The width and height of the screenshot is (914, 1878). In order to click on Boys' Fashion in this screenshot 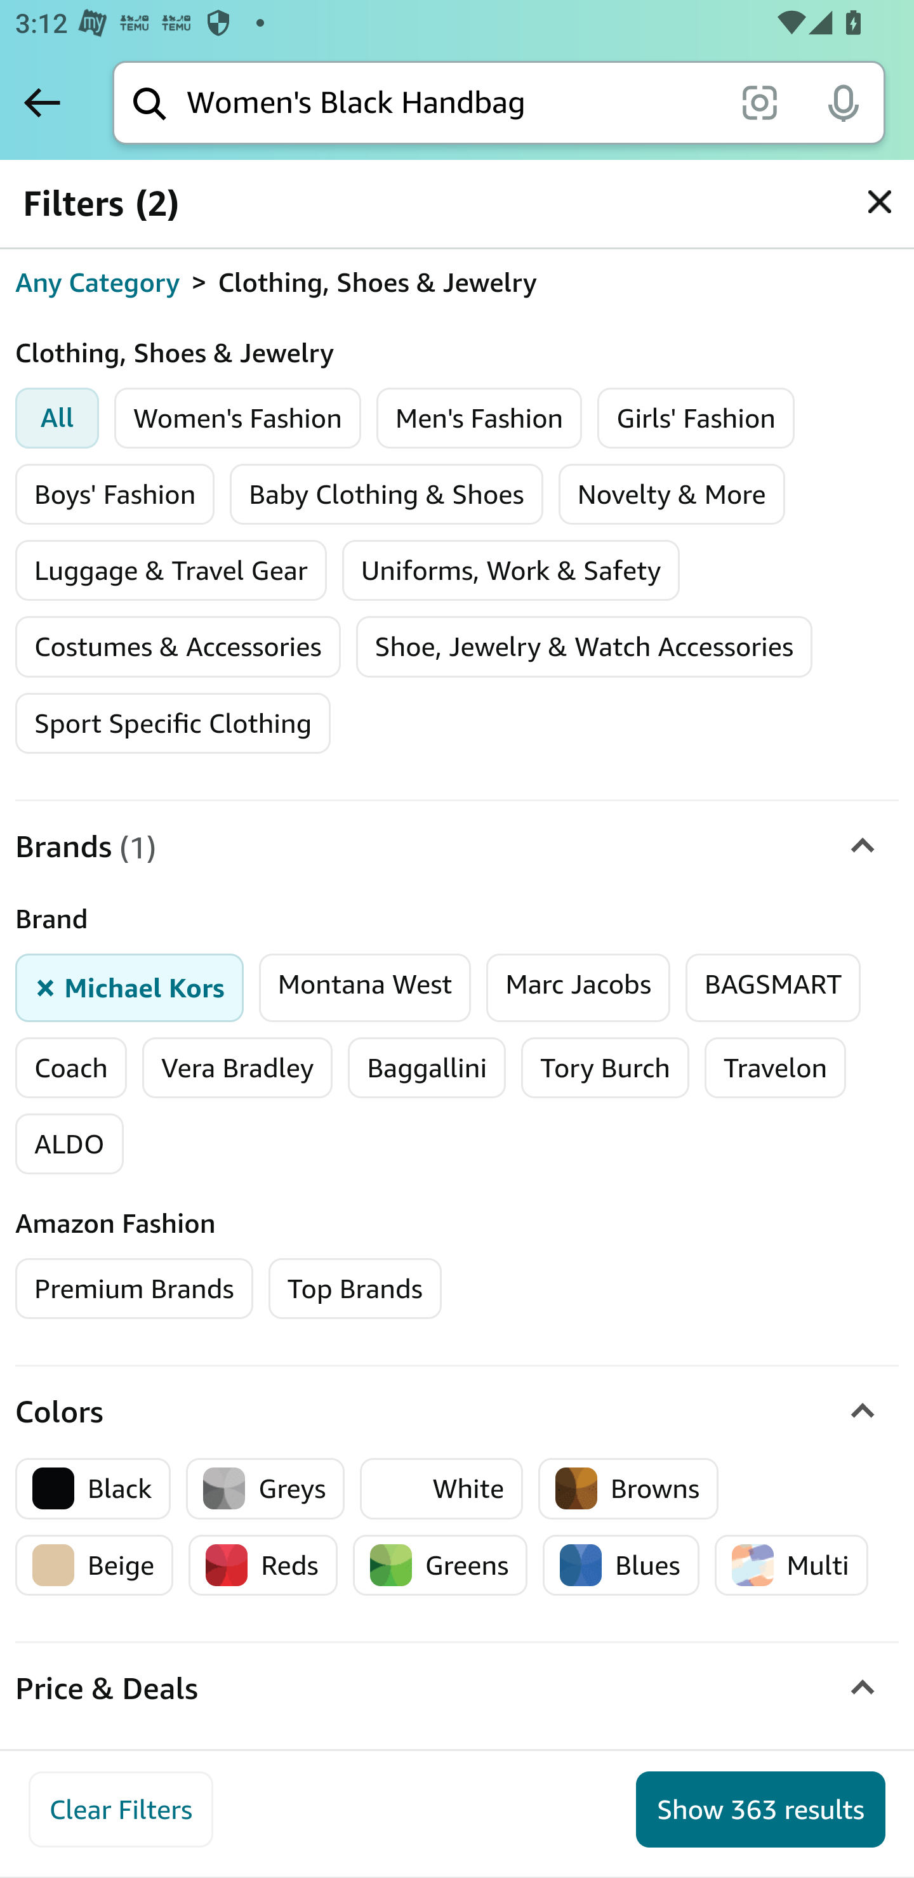, I will do `click(115, 494)`.